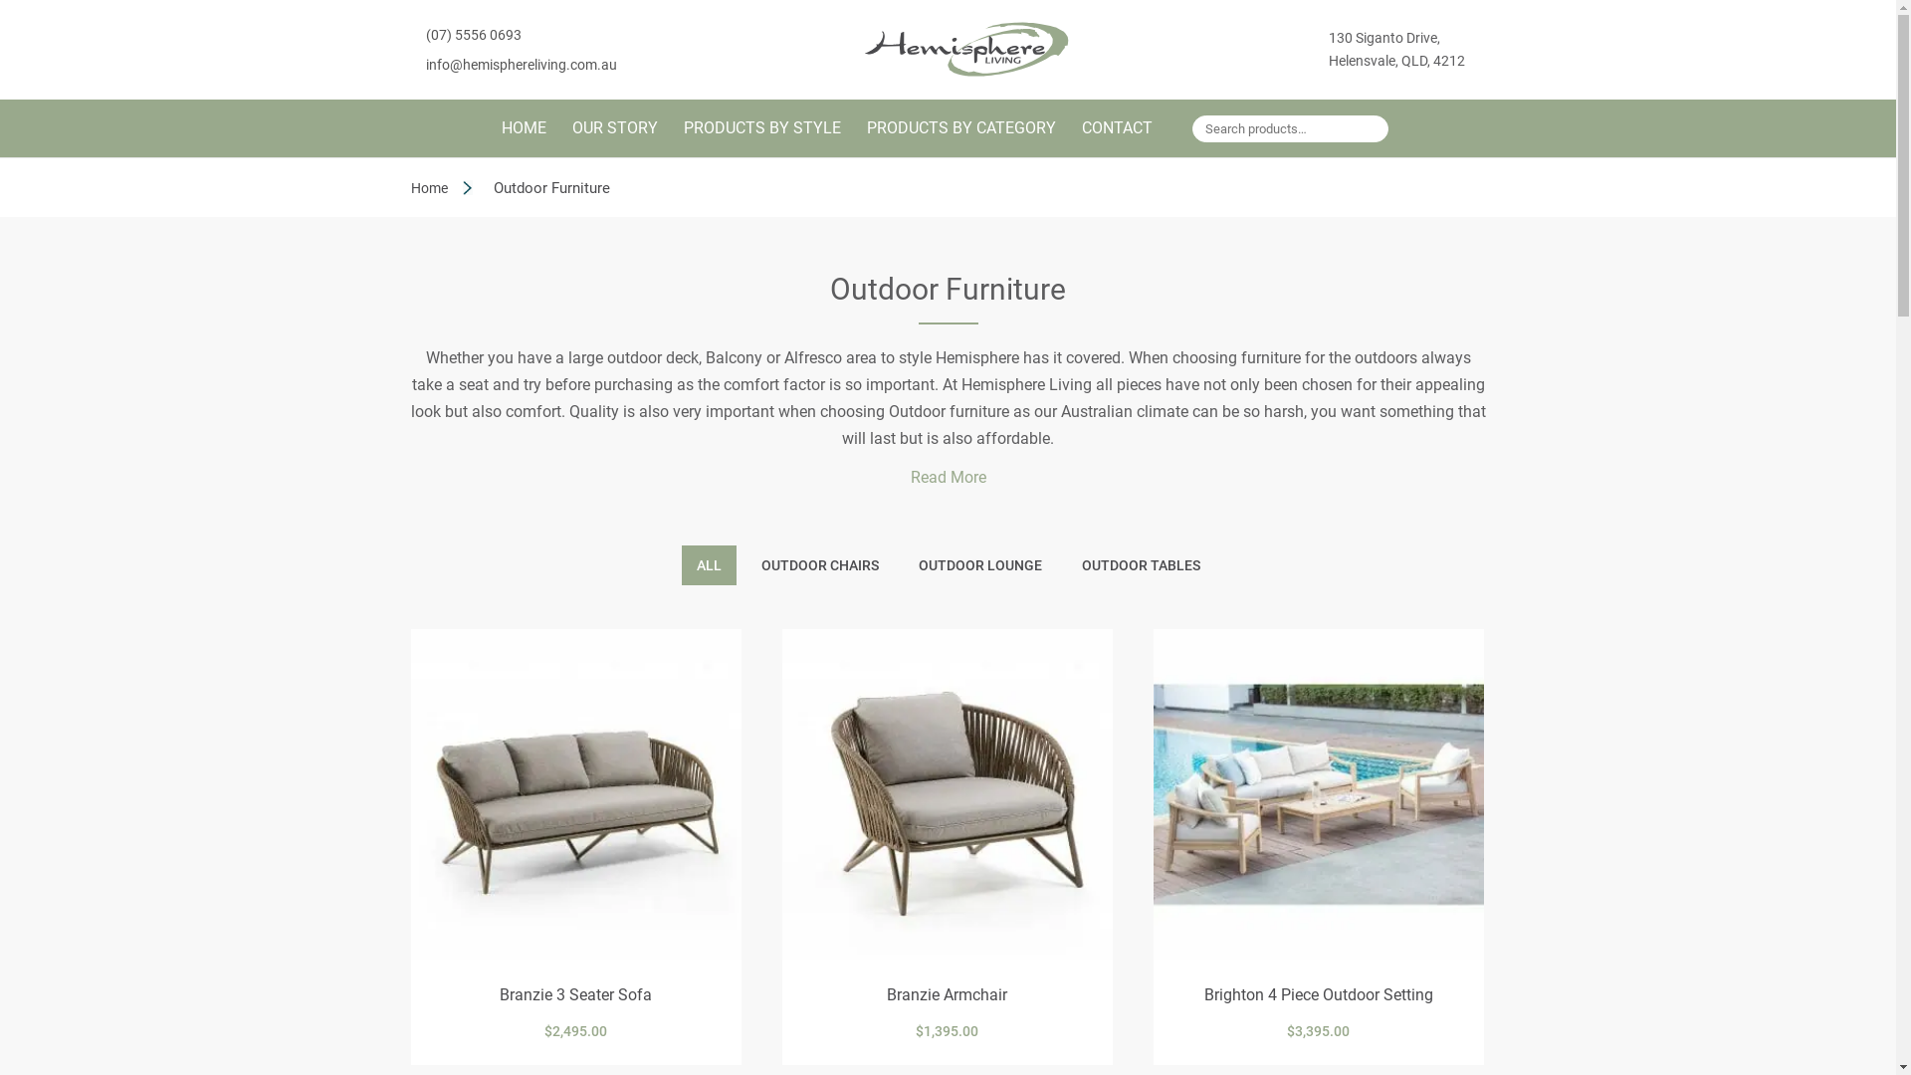 This screenshot has height=1075, width=1911. I want to click on CONTACT, so click(1117, 139).